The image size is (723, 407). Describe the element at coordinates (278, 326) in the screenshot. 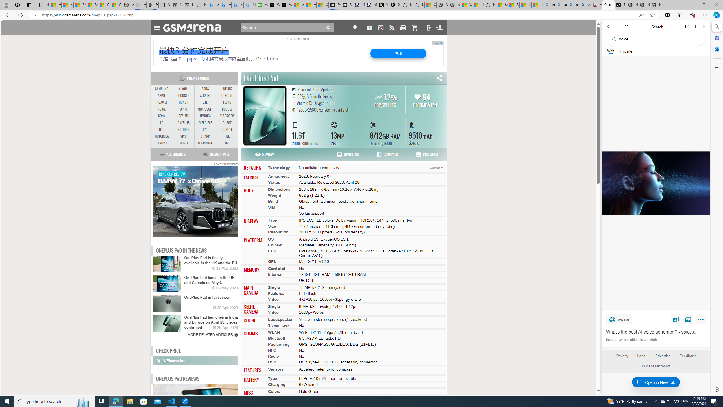

I see `3.5mm jack` at that location.